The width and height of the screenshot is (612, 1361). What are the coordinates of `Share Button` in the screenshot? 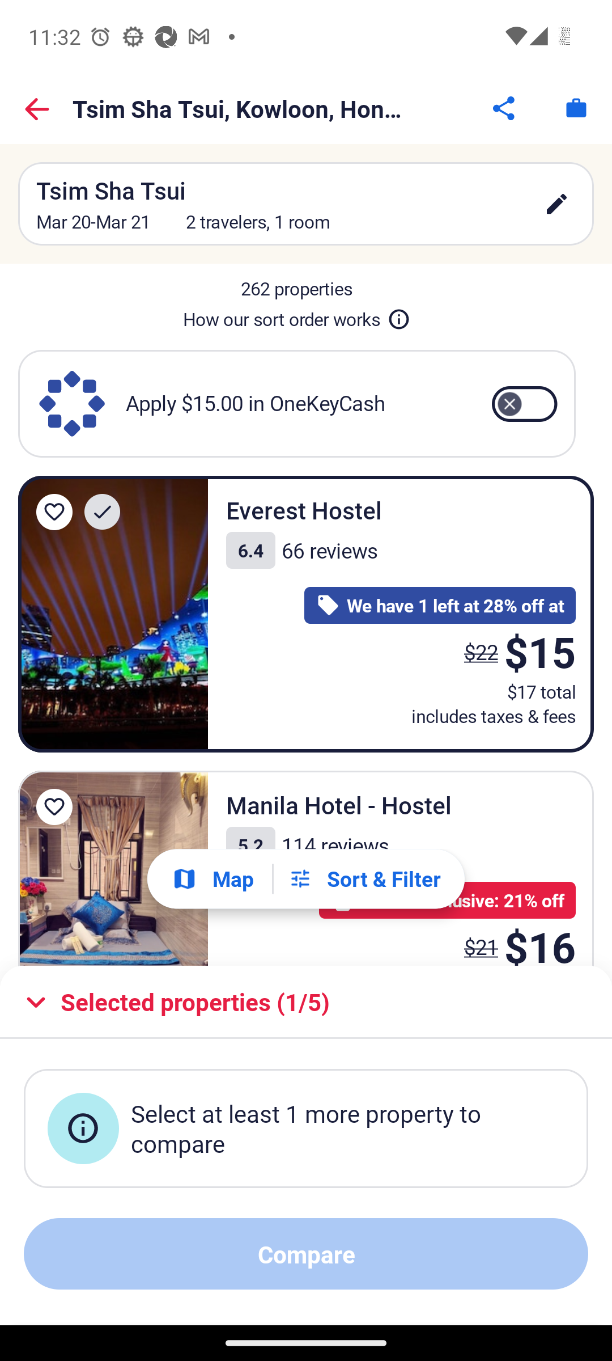 It's located at (504, 108).